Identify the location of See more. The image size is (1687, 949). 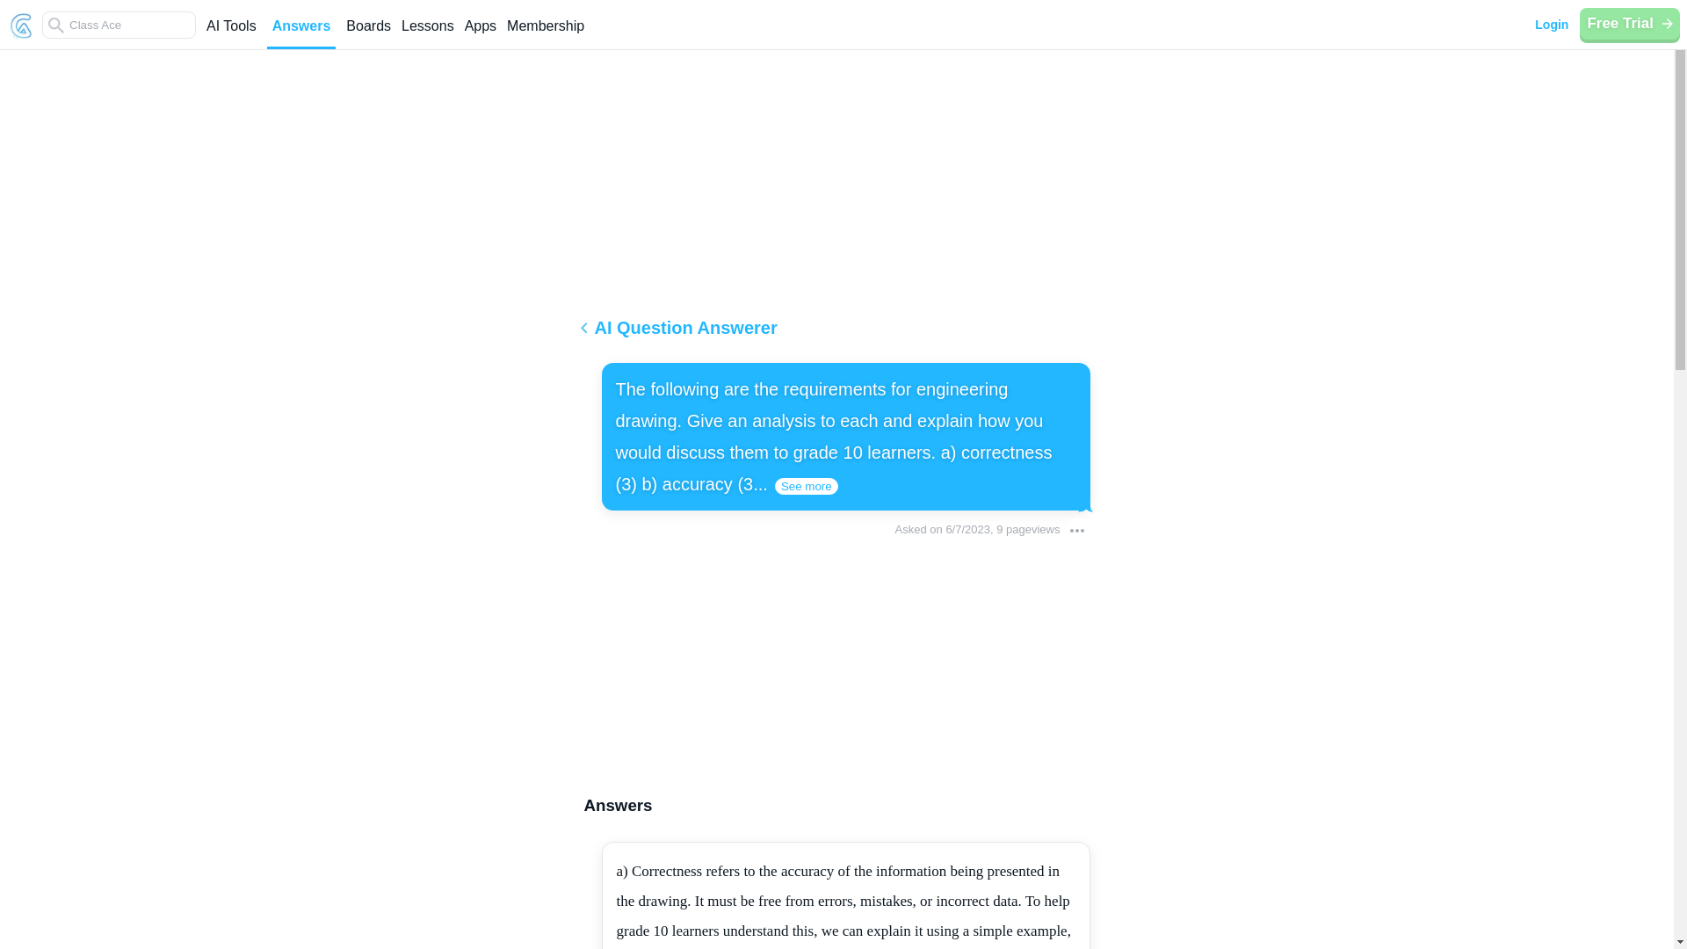
(807, 486).